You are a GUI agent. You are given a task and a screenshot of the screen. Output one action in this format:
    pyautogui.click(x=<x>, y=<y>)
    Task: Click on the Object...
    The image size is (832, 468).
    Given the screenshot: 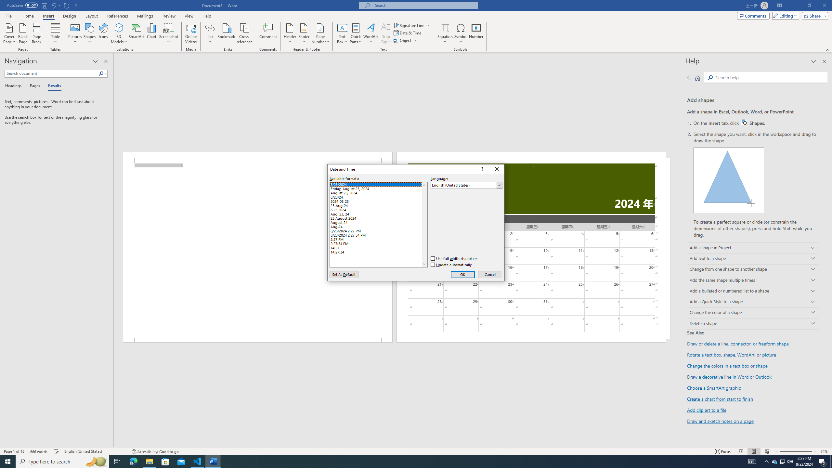 What is the action you would take?
    pyautogui.click(x=403, y=40)
    